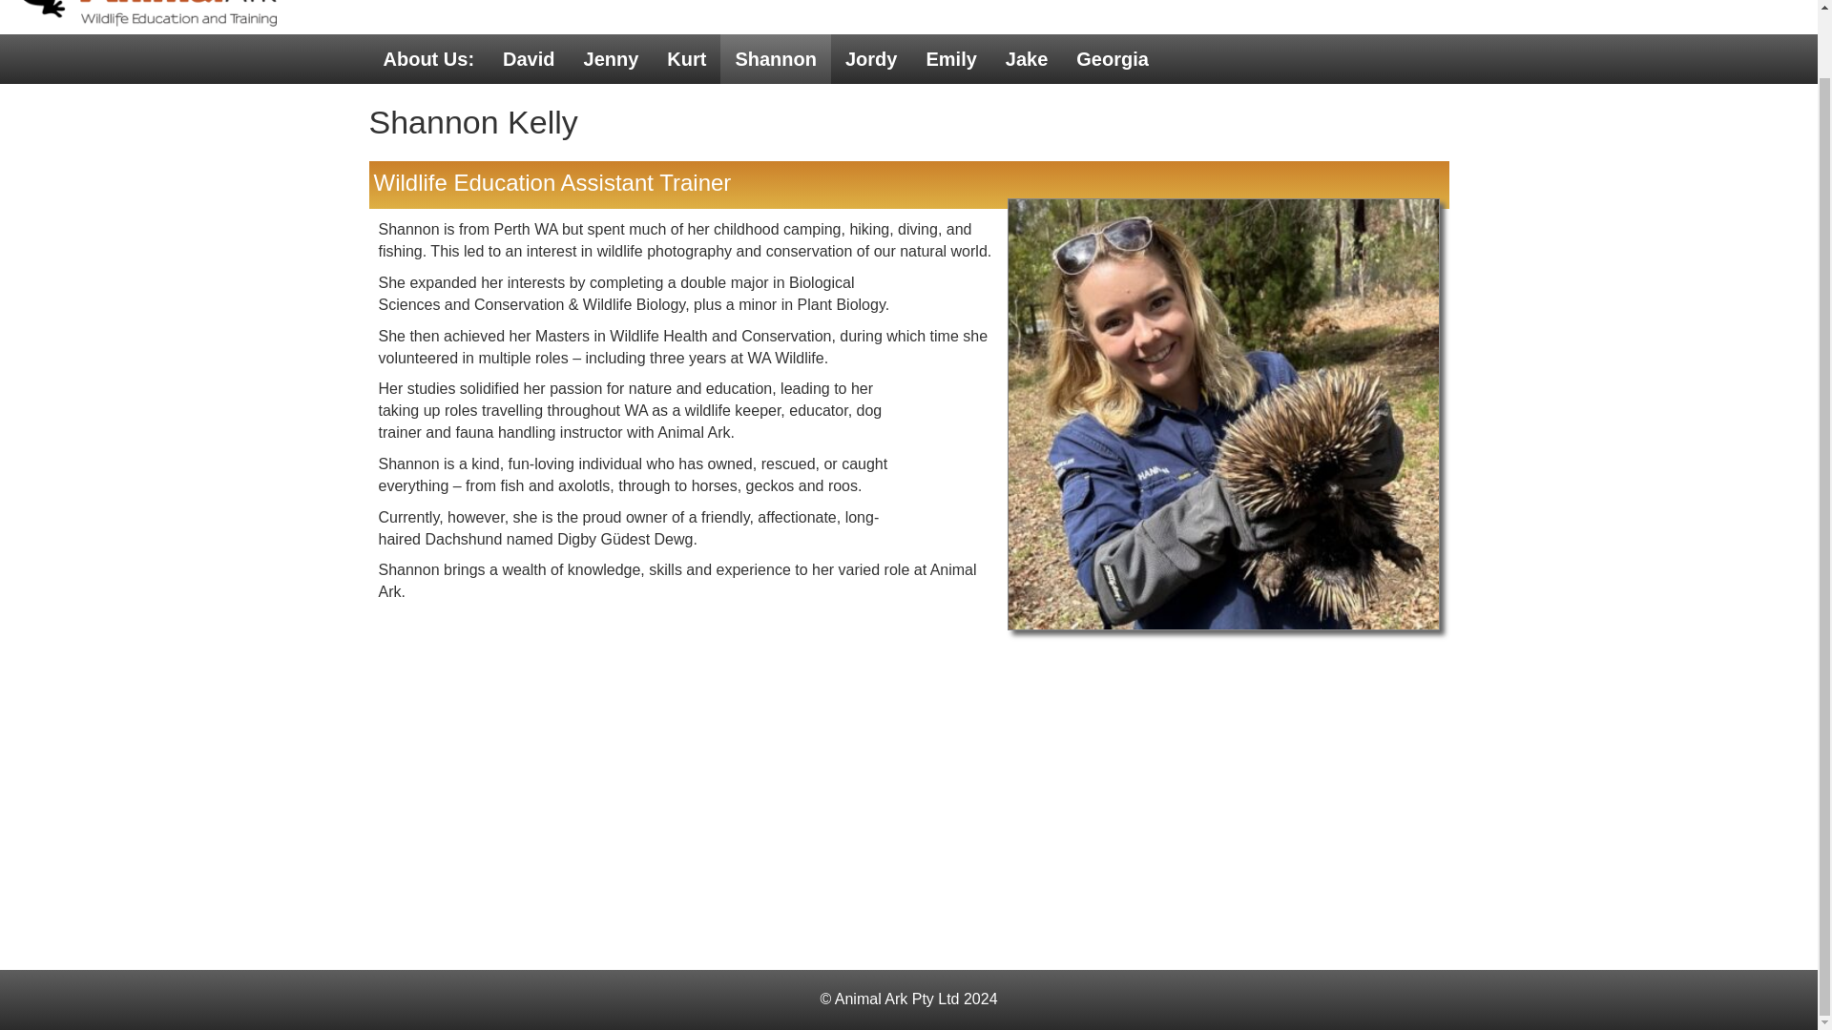 This screenshot has width=1832, height=1030. What do you see at coordinates (1015, 2) in the screenshot?
I see `News` at bounding box center [1015, 2].